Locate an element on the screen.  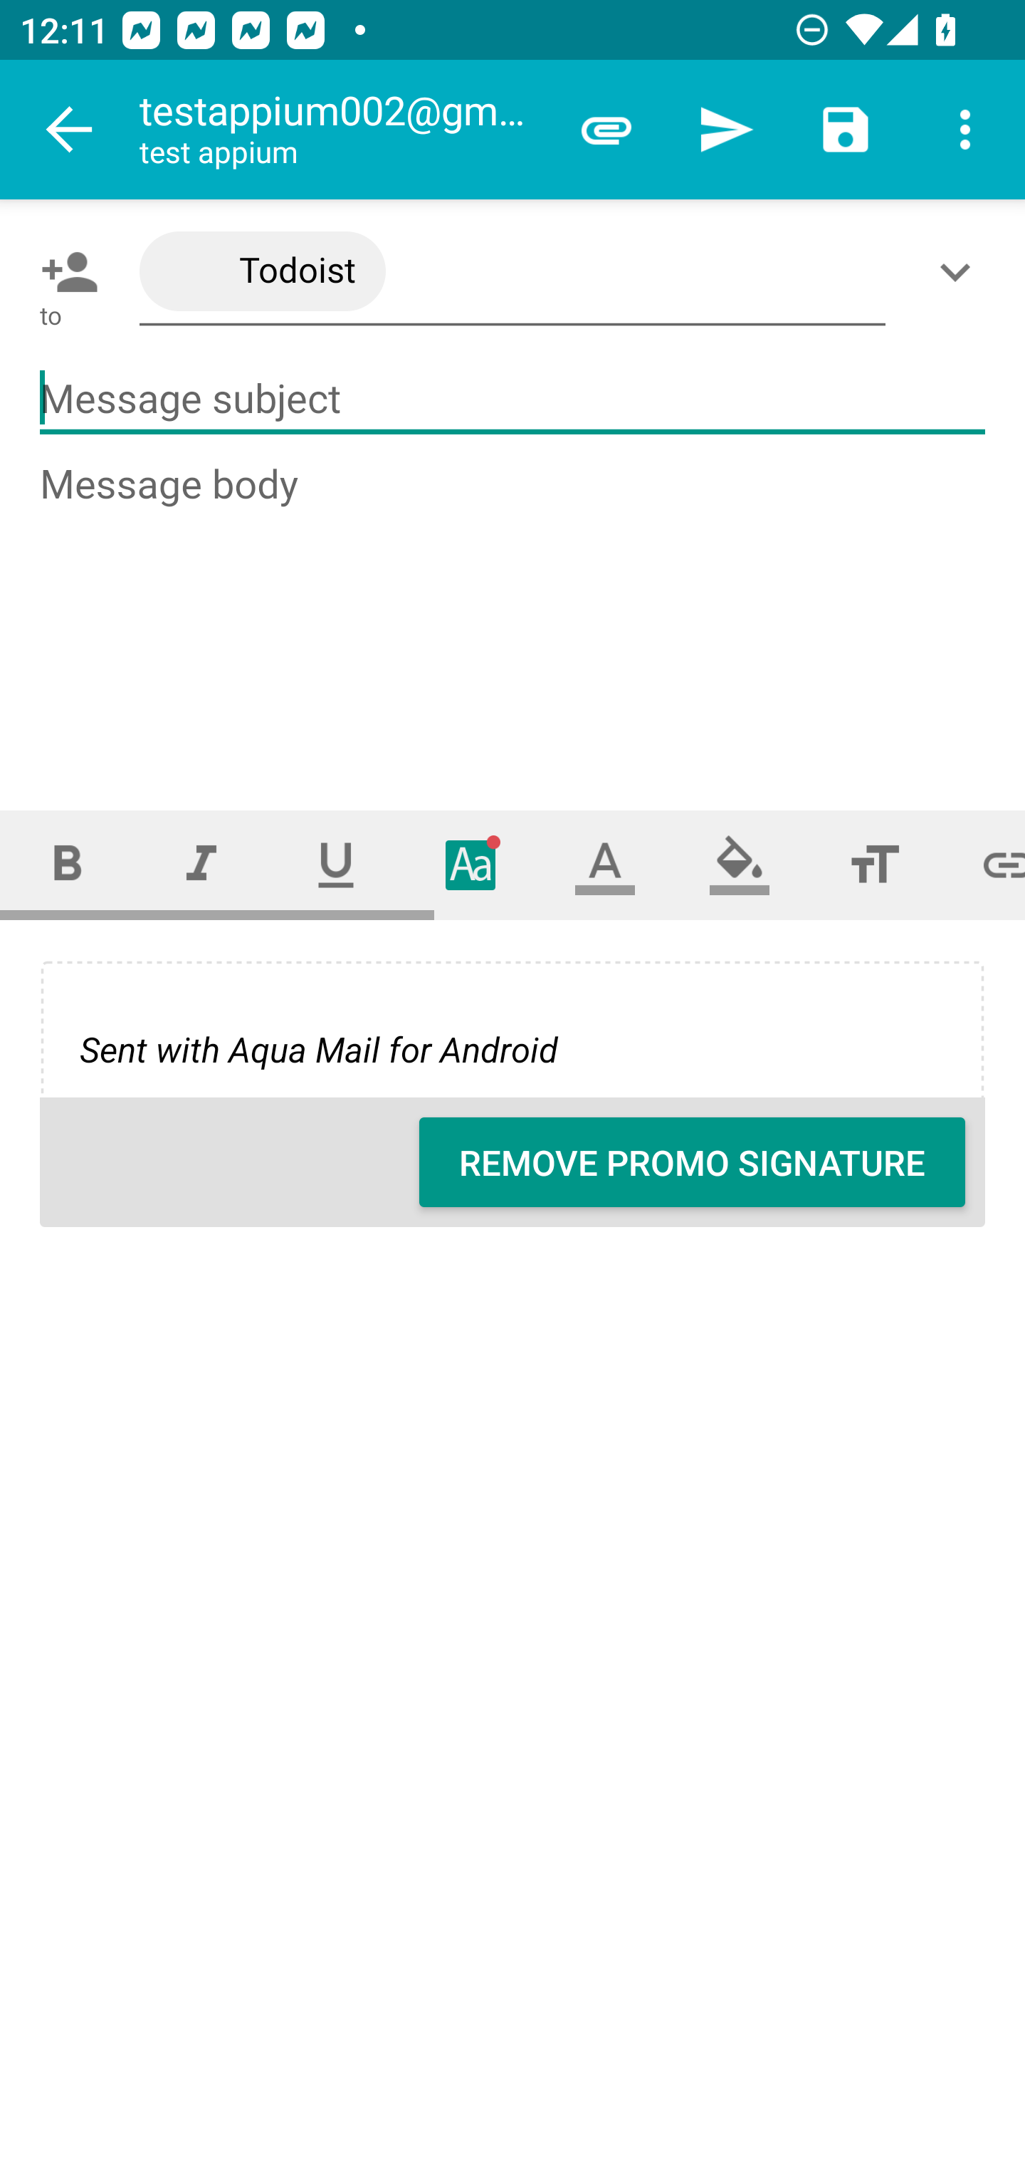
Attach is located at coordinates (606, 130).